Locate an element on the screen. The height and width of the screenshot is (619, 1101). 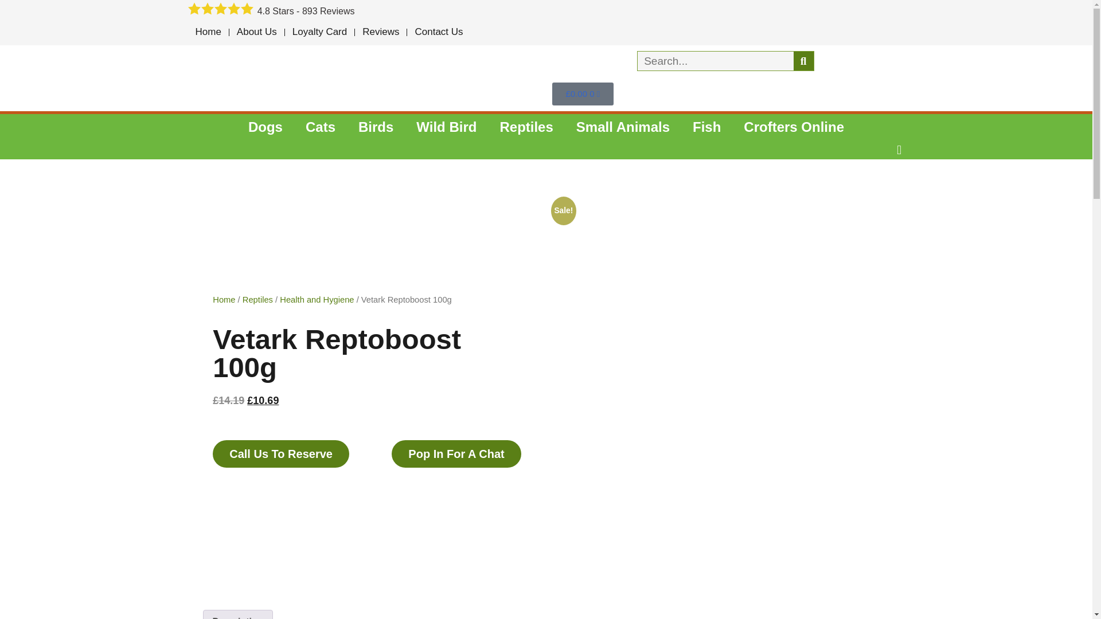
Loyalty Card is located at coordinates (320, 32).